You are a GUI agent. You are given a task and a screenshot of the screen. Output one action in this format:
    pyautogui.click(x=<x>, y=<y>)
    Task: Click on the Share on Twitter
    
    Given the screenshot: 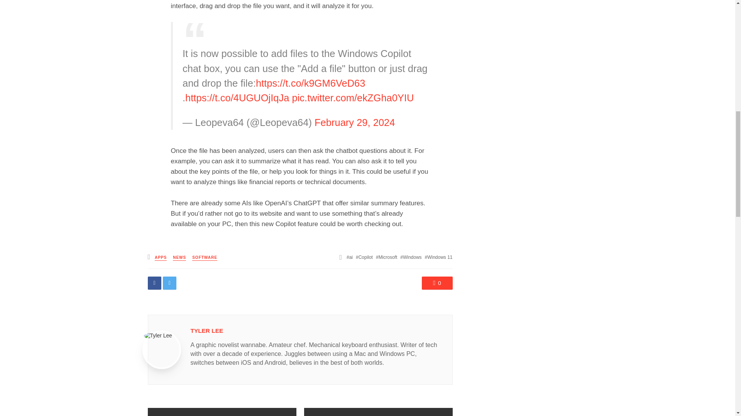 What is the action you would take?
    pyautogui.click(x=169, y=283)
    